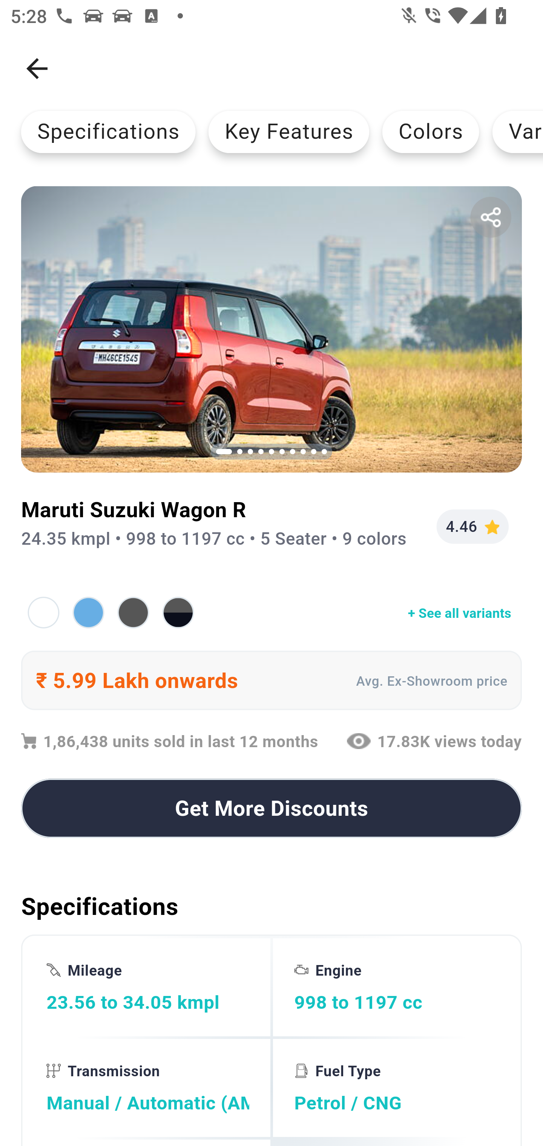 This screenshot has width=543, height=1146. Describe the element at coordinates (395, 1088) in the screenshot. I see `Fuel Type Petrol / CNG` at that location.